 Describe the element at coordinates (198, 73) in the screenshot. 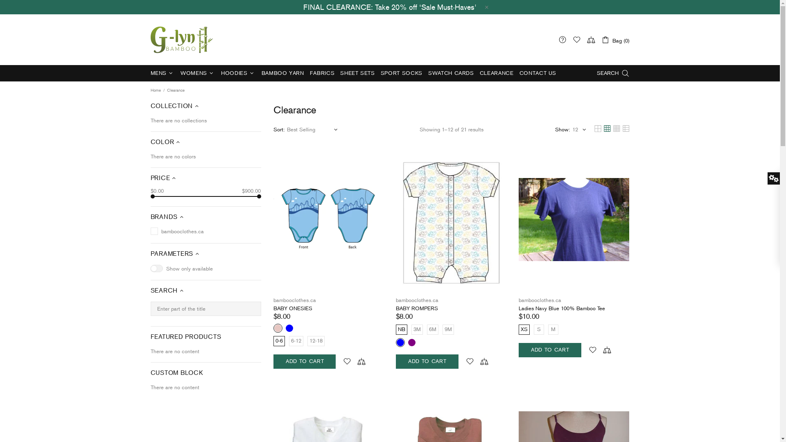

I see `WOMENS` at that location.